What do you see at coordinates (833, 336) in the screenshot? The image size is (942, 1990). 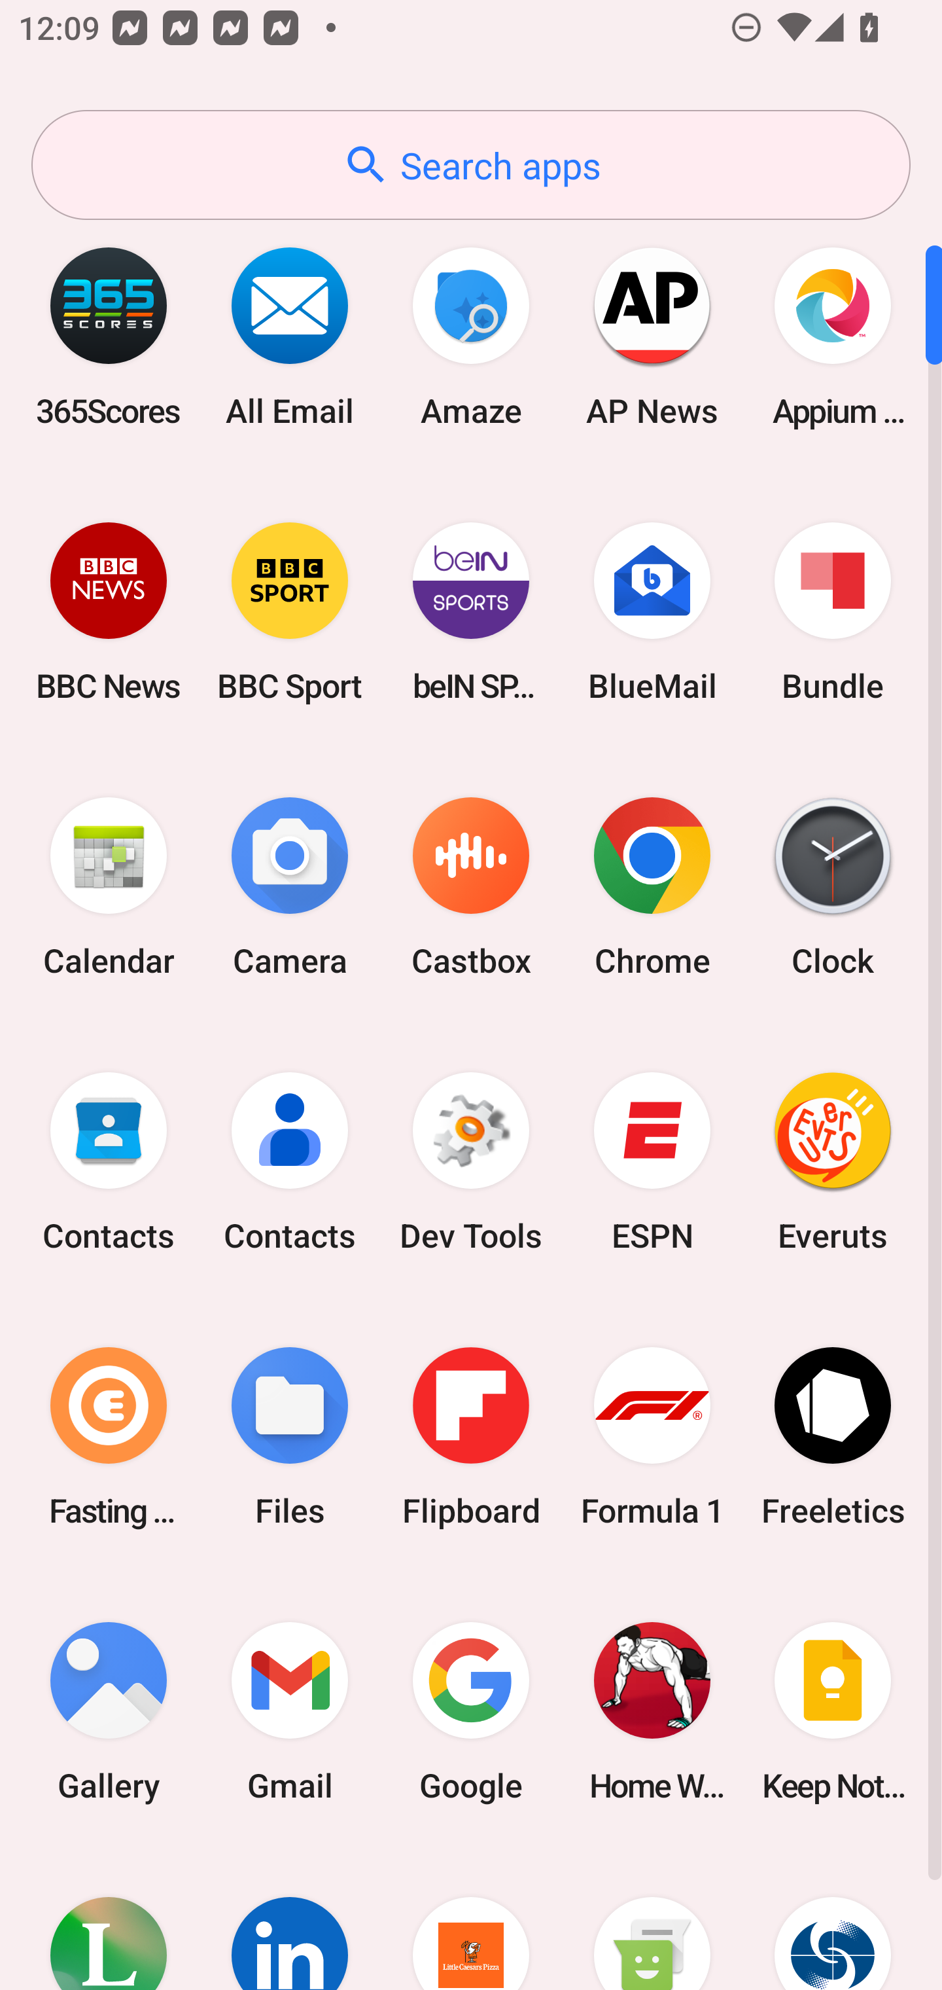 I see `Appium Settings` at bounding box center [833, 336].